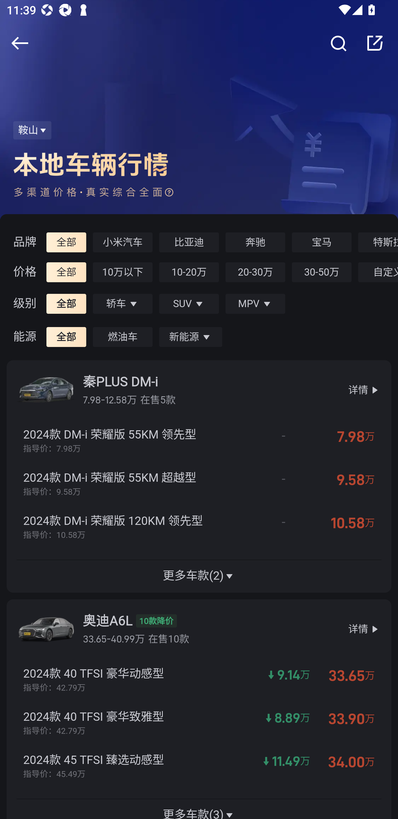 Image resolution: width=398 pixels, height=819 pixels. What do you see at coordinates (33, 130) in the screenshot?
I see `鞍山` at bounding box center [33, 130].